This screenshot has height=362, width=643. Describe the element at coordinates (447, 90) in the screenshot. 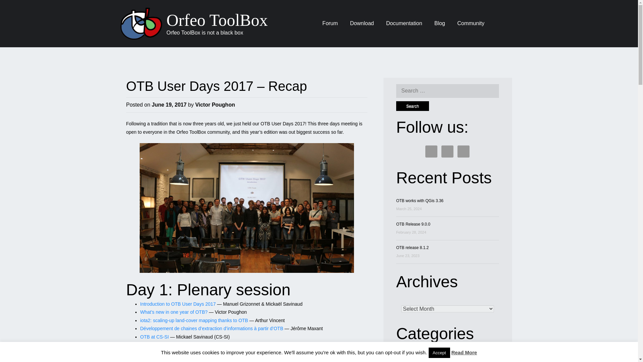

I see `Search for:` at that location.